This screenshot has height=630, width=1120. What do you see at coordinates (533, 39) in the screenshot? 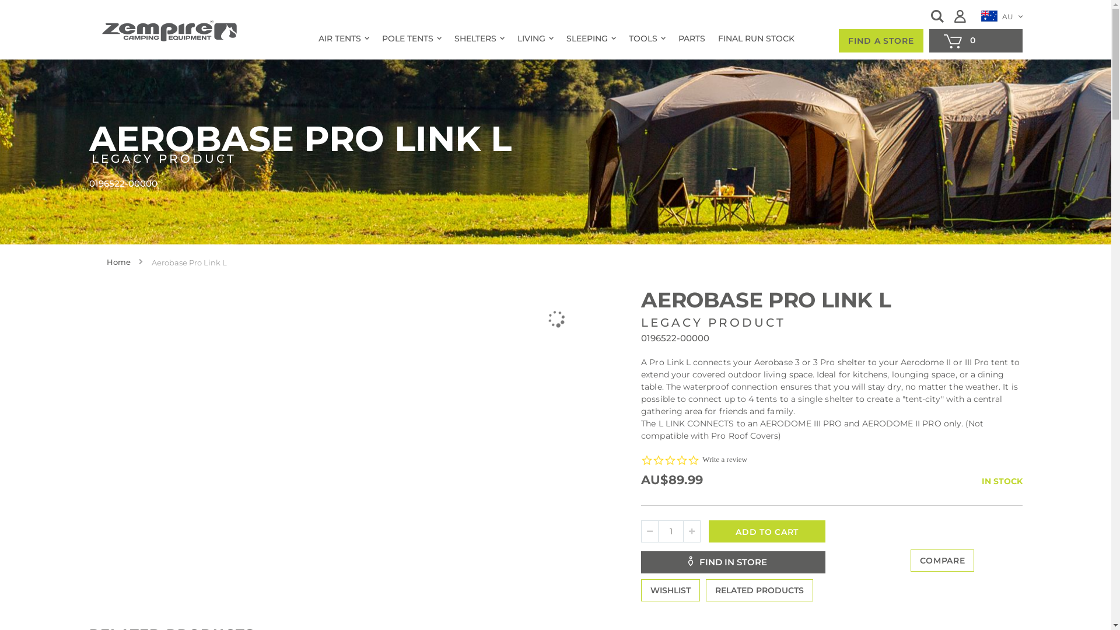
I see `LIVING` at bounding box center [533, 39].